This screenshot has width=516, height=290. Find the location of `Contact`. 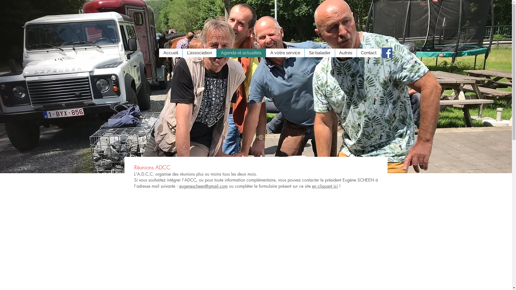

Contact is located at coordinates (368, 53).